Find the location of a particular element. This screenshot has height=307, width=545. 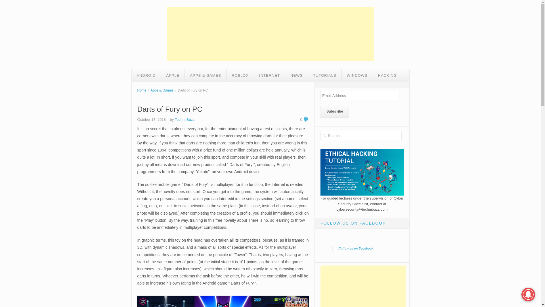

Advertisement is located at coordinates (270, 34).